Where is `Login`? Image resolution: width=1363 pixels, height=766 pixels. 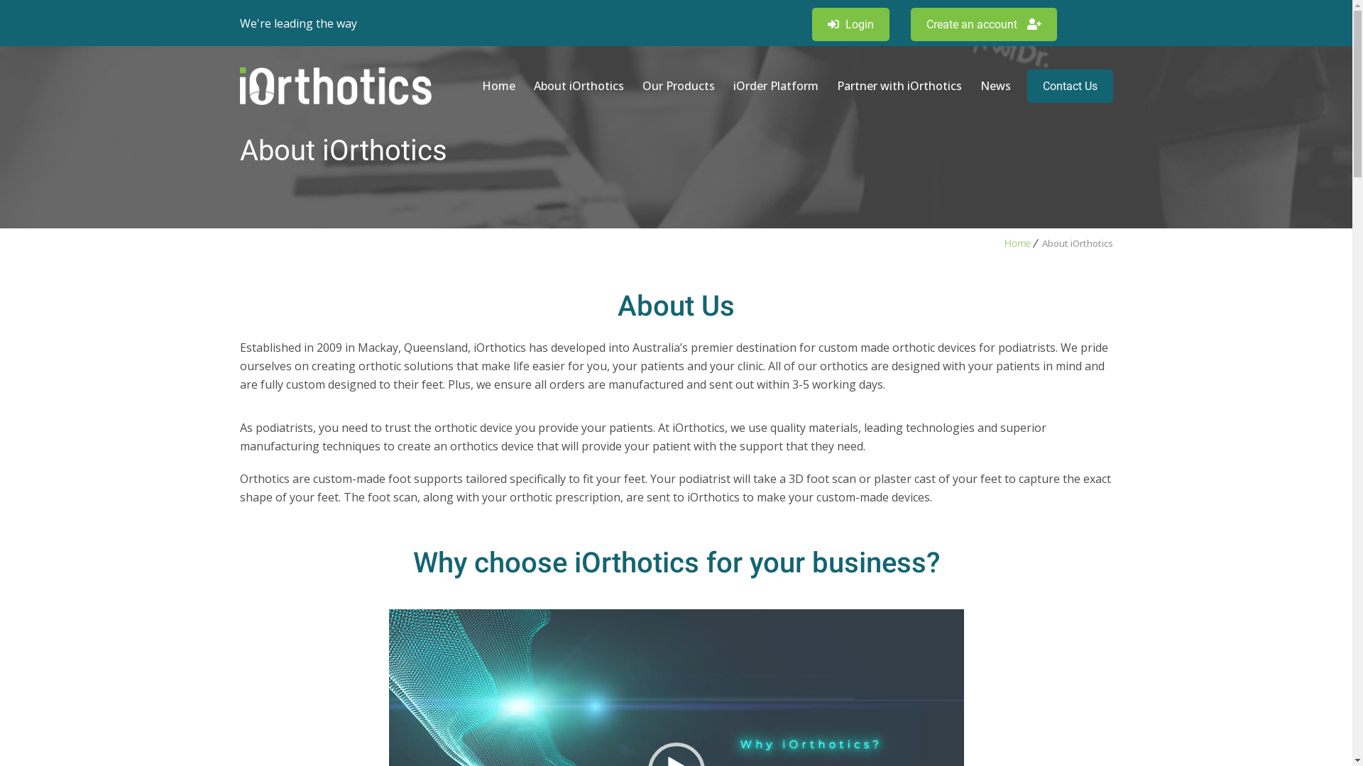 Login is located at coordinates (850, 24).